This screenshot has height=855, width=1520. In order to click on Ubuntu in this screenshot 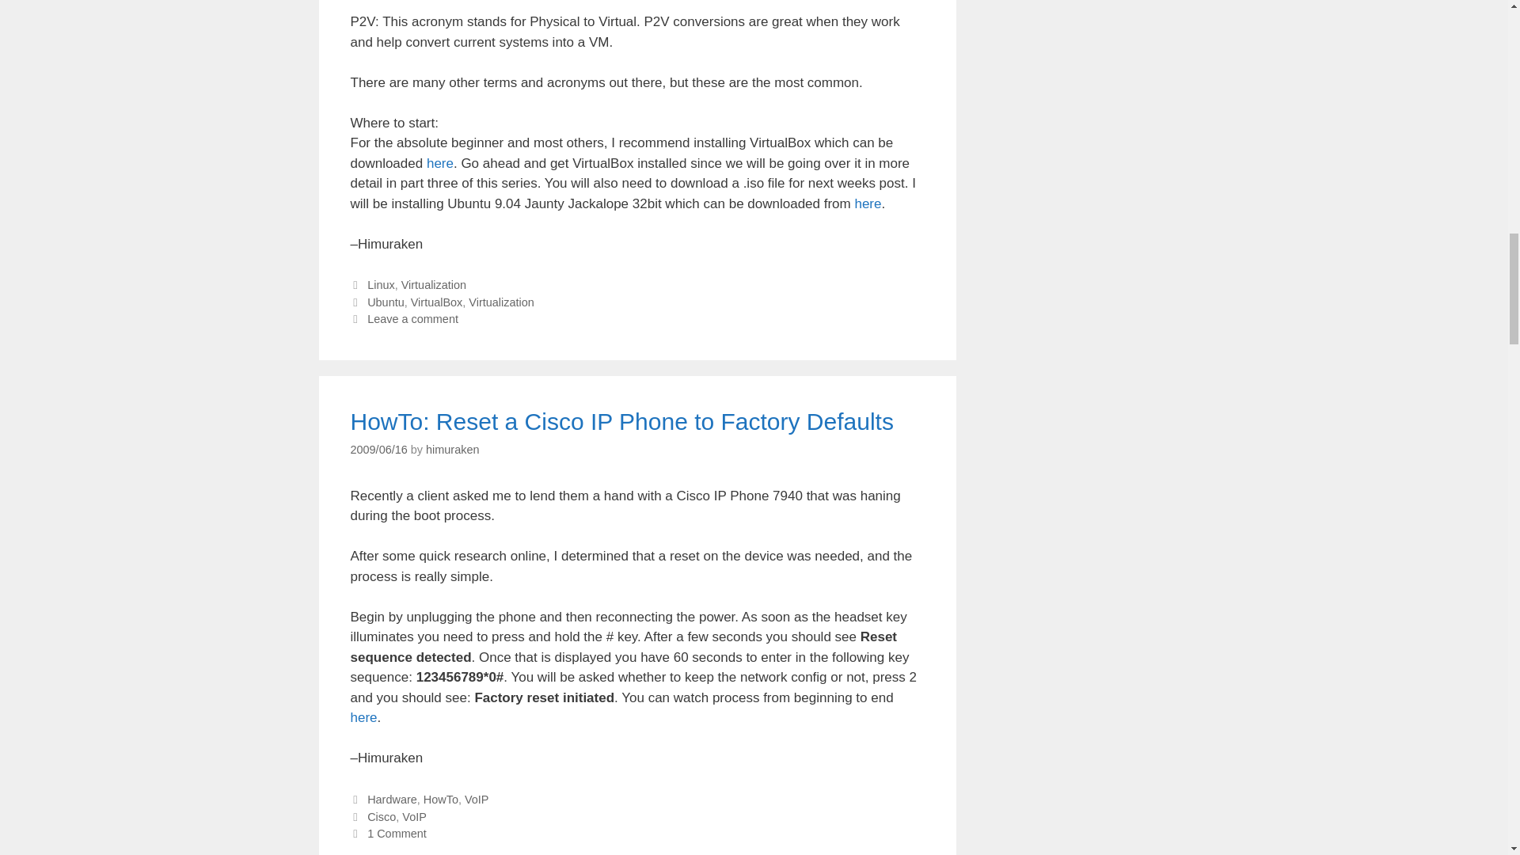, I will do `click(386, 302)`.